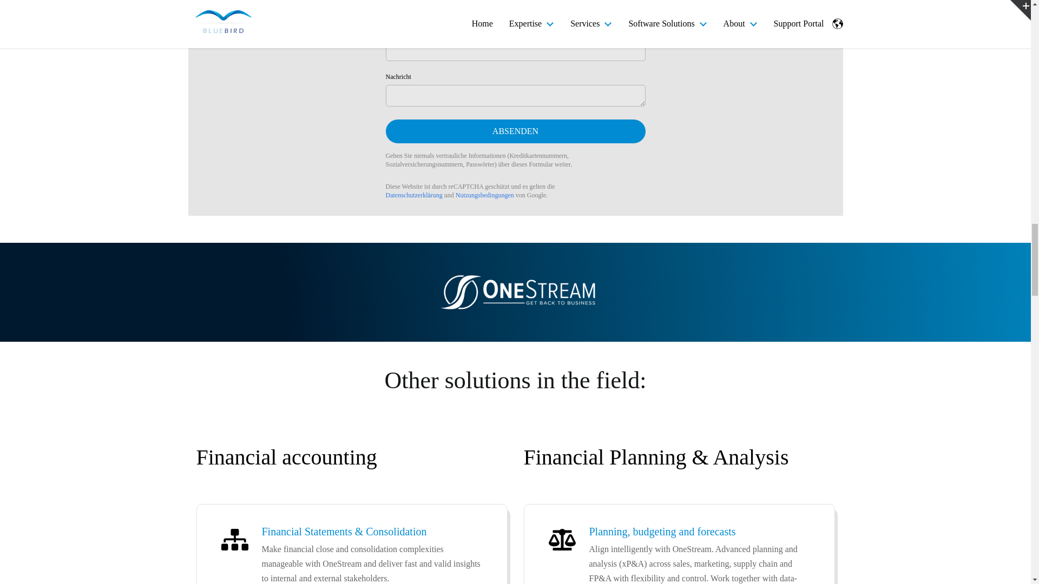  I want to click on Absenden, so click(515, 131).